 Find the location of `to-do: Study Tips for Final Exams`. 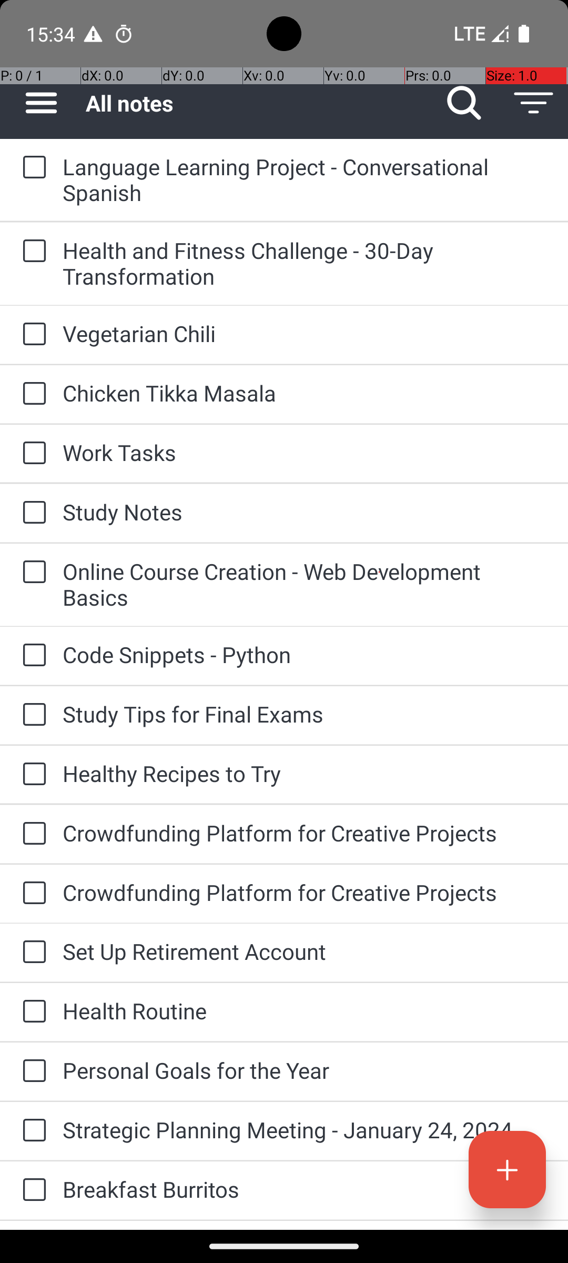

to-do: Study Tips for Final Exams is located at coordinates (32, 715).